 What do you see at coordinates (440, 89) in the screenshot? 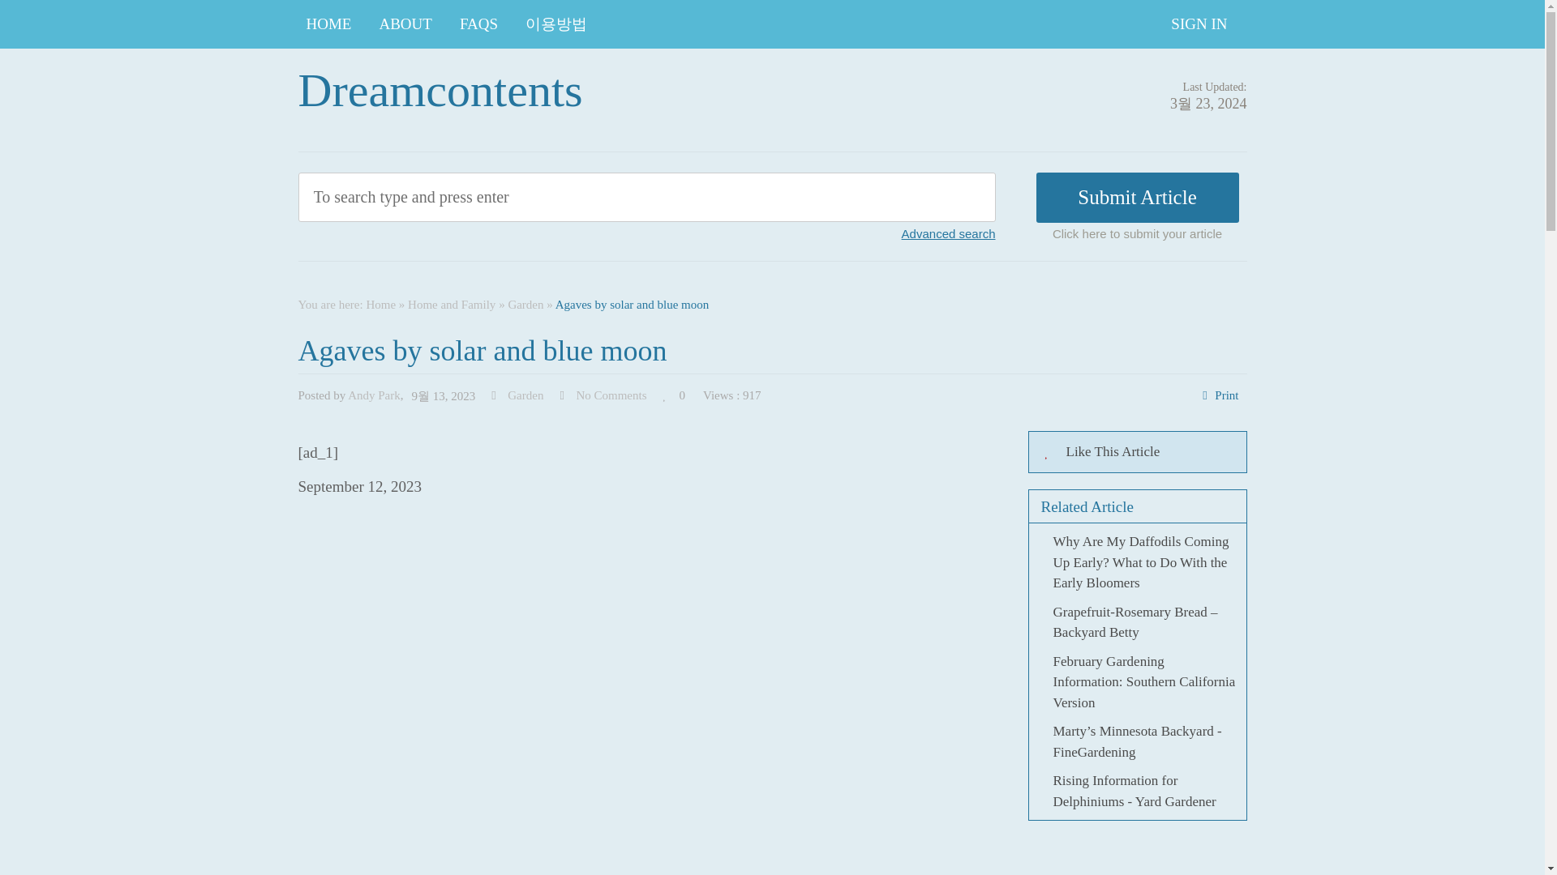
I see `Dreamcontents` at bounding box center [440, 89].